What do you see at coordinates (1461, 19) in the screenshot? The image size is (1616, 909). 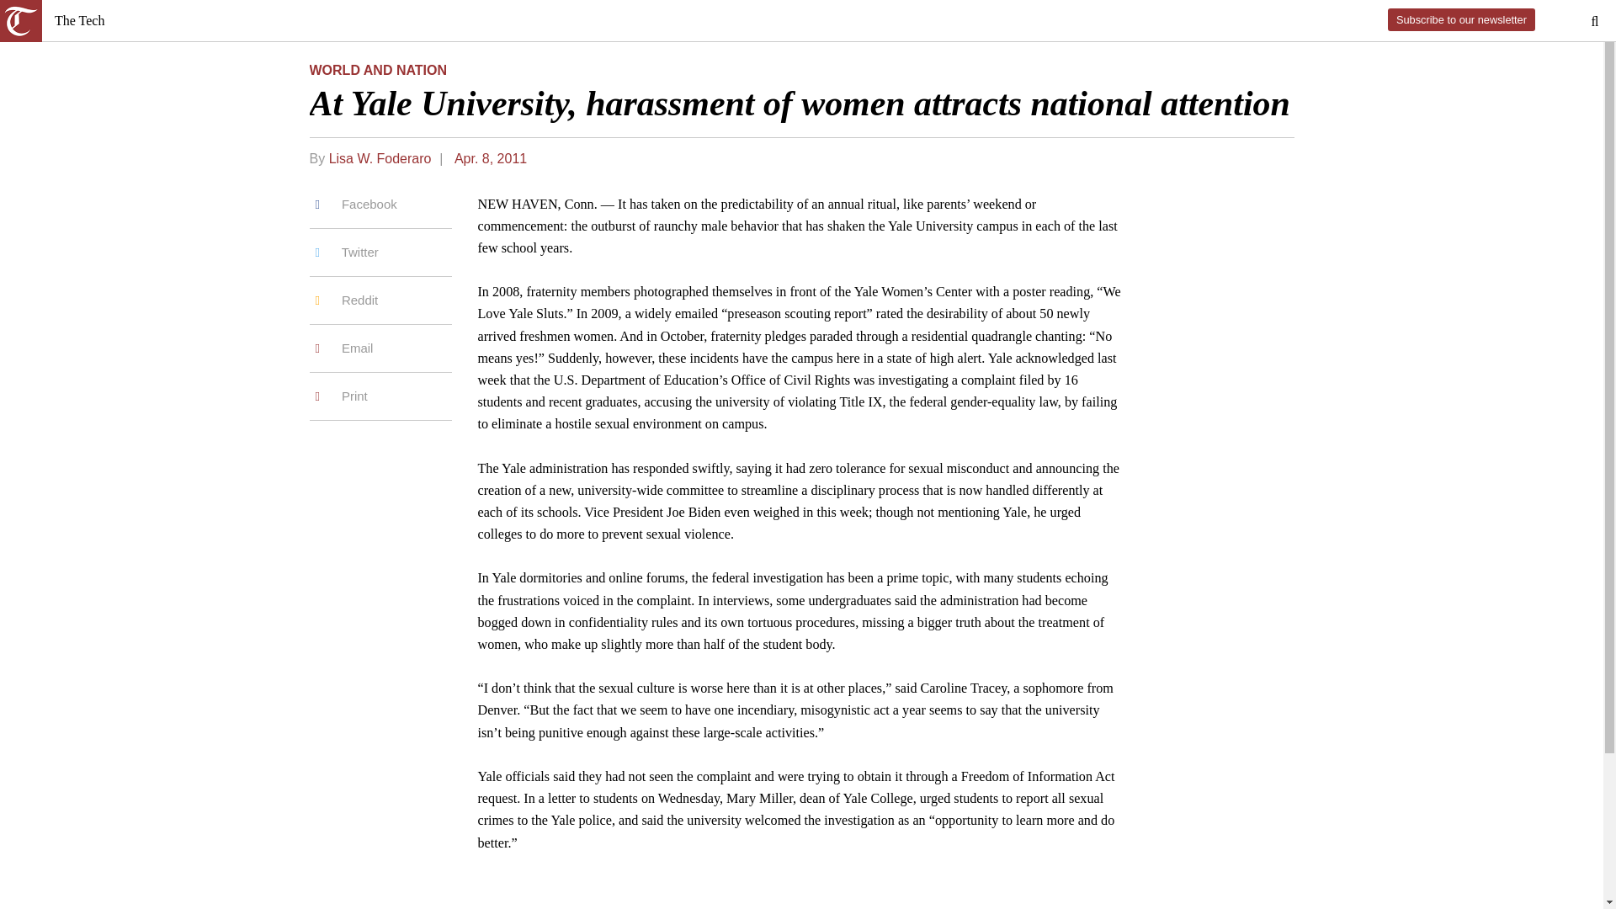 I see `Subscribe to our newsletter` at bounding box center [1461, 19].